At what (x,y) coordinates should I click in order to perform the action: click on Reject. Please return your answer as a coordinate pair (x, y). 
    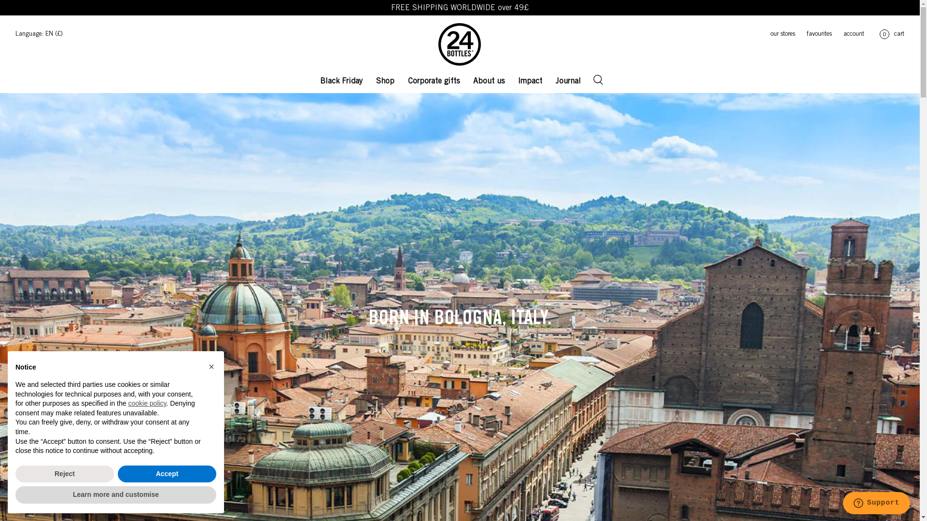
    Looking at the image, I should click on (65, 474).